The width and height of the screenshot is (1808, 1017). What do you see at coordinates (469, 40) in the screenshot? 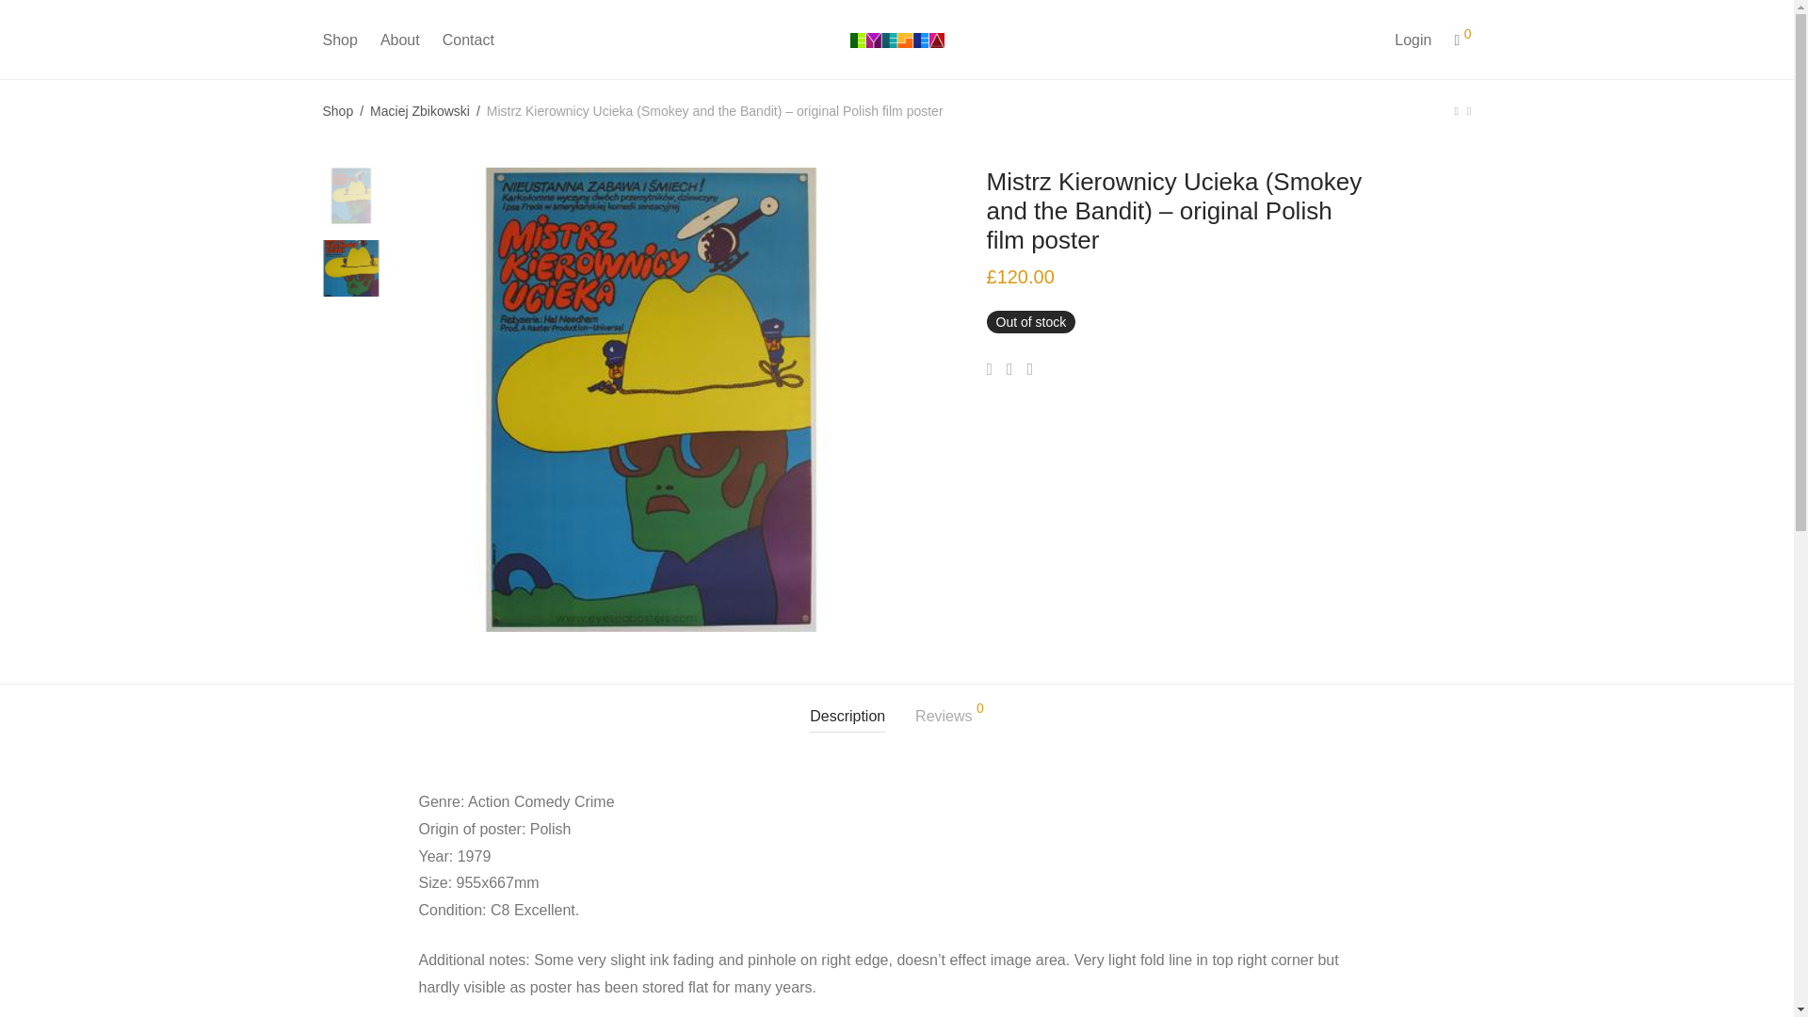
I see `Contact` at bounding box center [469, 40].